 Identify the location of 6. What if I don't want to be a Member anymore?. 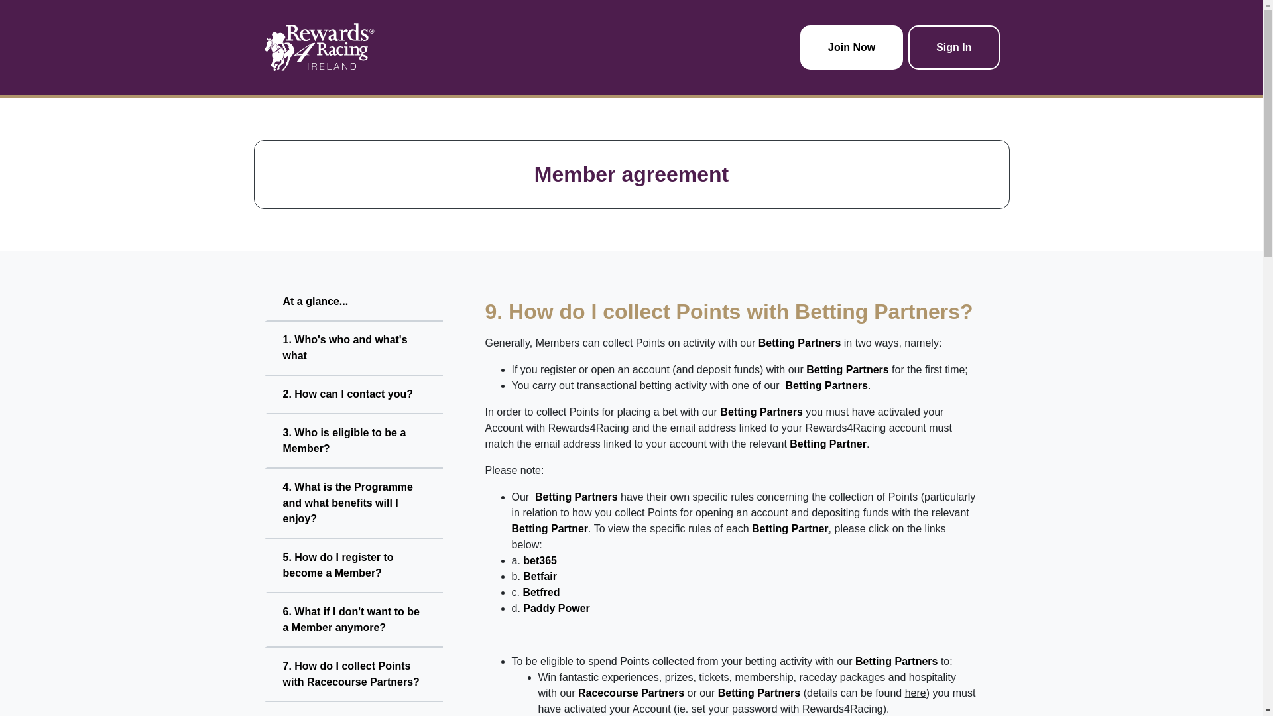
(353, 621).